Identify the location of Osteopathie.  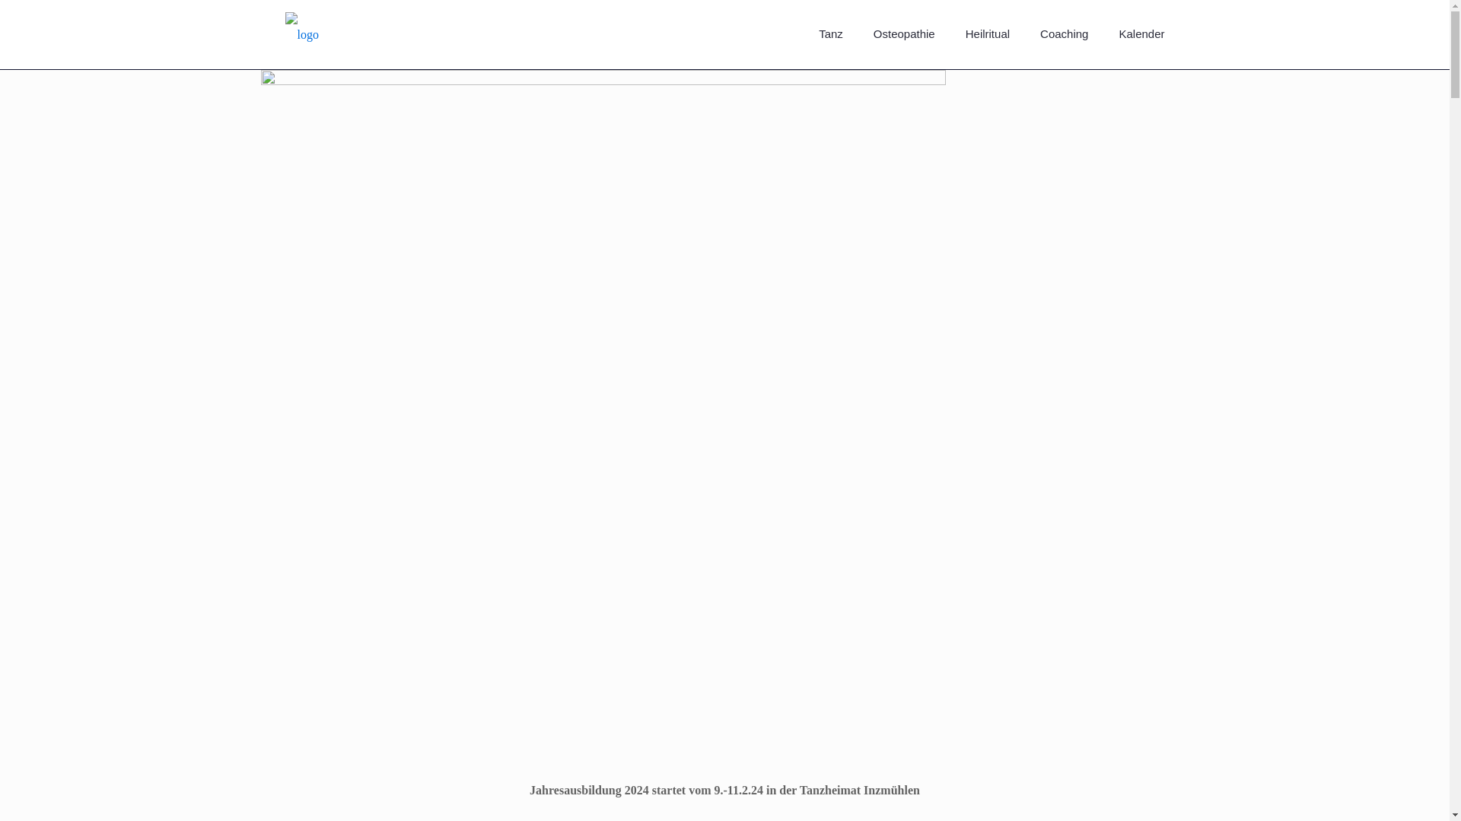
(904, 33).